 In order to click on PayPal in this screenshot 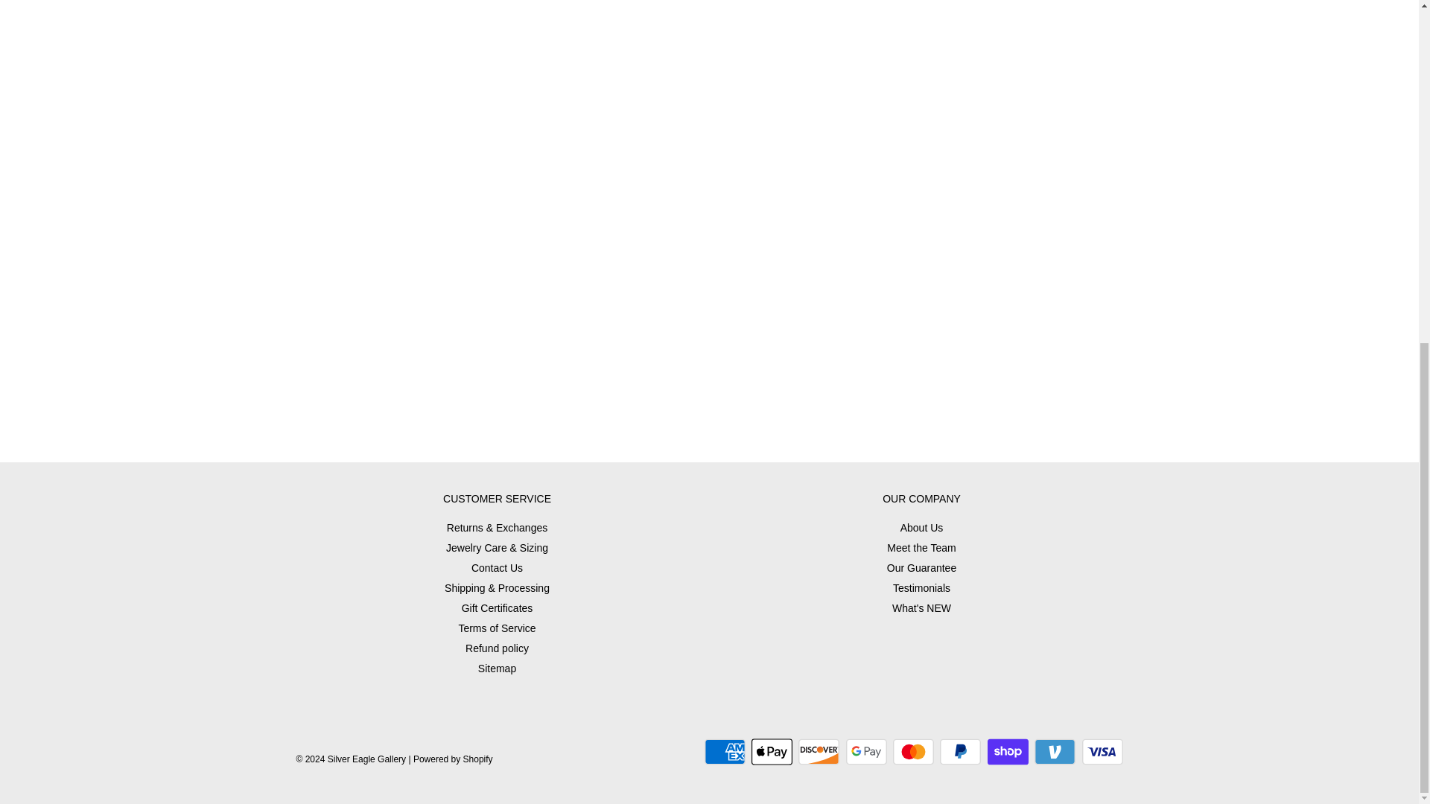, I will do `click(960, 752)`.